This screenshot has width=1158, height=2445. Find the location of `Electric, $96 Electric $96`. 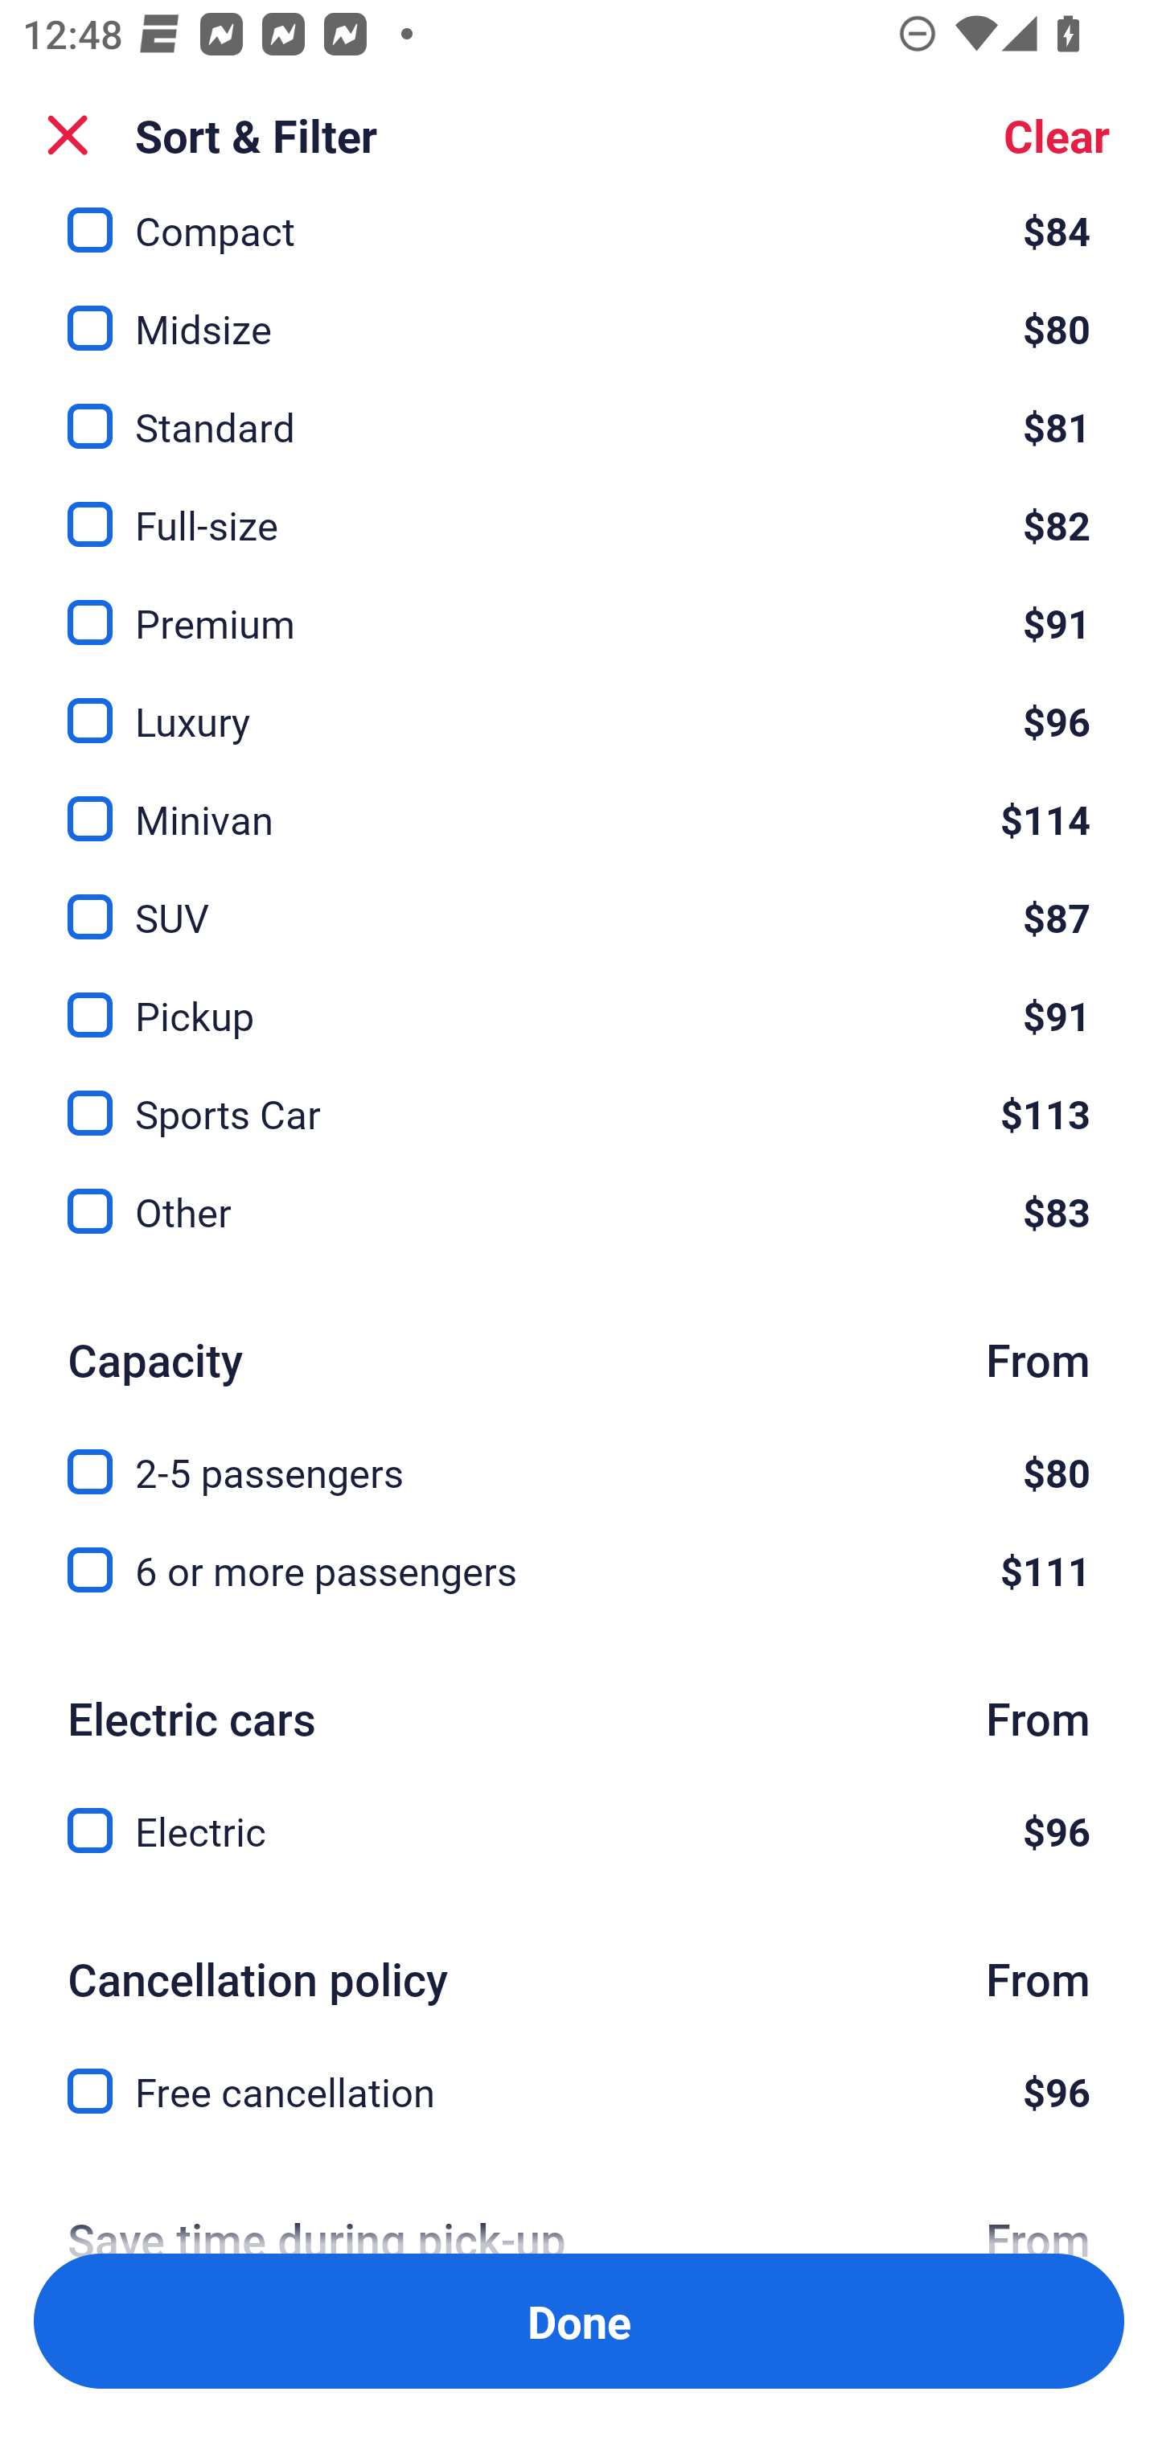

Electric, $96 Electric $96 is located at coordinates (579, 1831).